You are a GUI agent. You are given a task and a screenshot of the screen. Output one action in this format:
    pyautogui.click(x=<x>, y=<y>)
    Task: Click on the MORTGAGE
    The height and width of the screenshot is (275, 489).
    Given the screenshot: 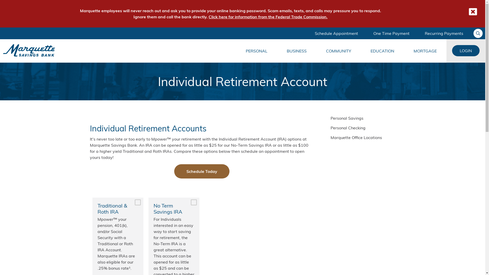 What is the action you would take?
    pyautogui.click(x=425, y=51)
    